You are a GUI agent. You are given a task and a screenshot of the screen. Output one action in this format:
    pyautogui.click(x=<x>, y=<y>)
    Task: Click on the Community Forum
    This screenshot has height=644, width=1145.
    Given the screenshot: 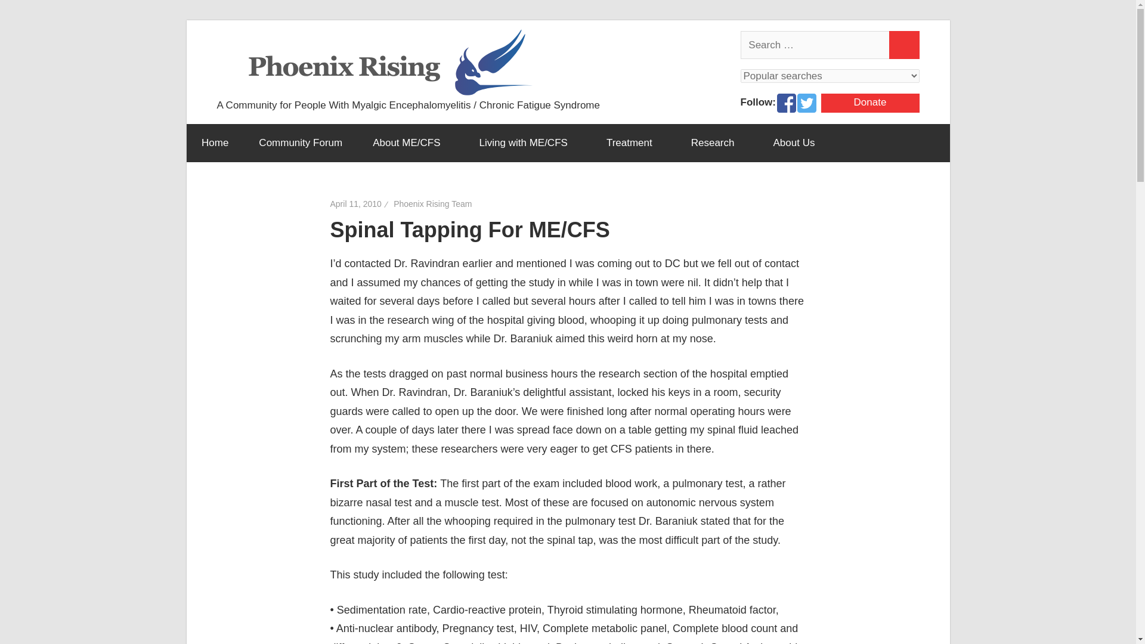 What is the action you would take?
    pyautogui.click(x=301, y=143)
    